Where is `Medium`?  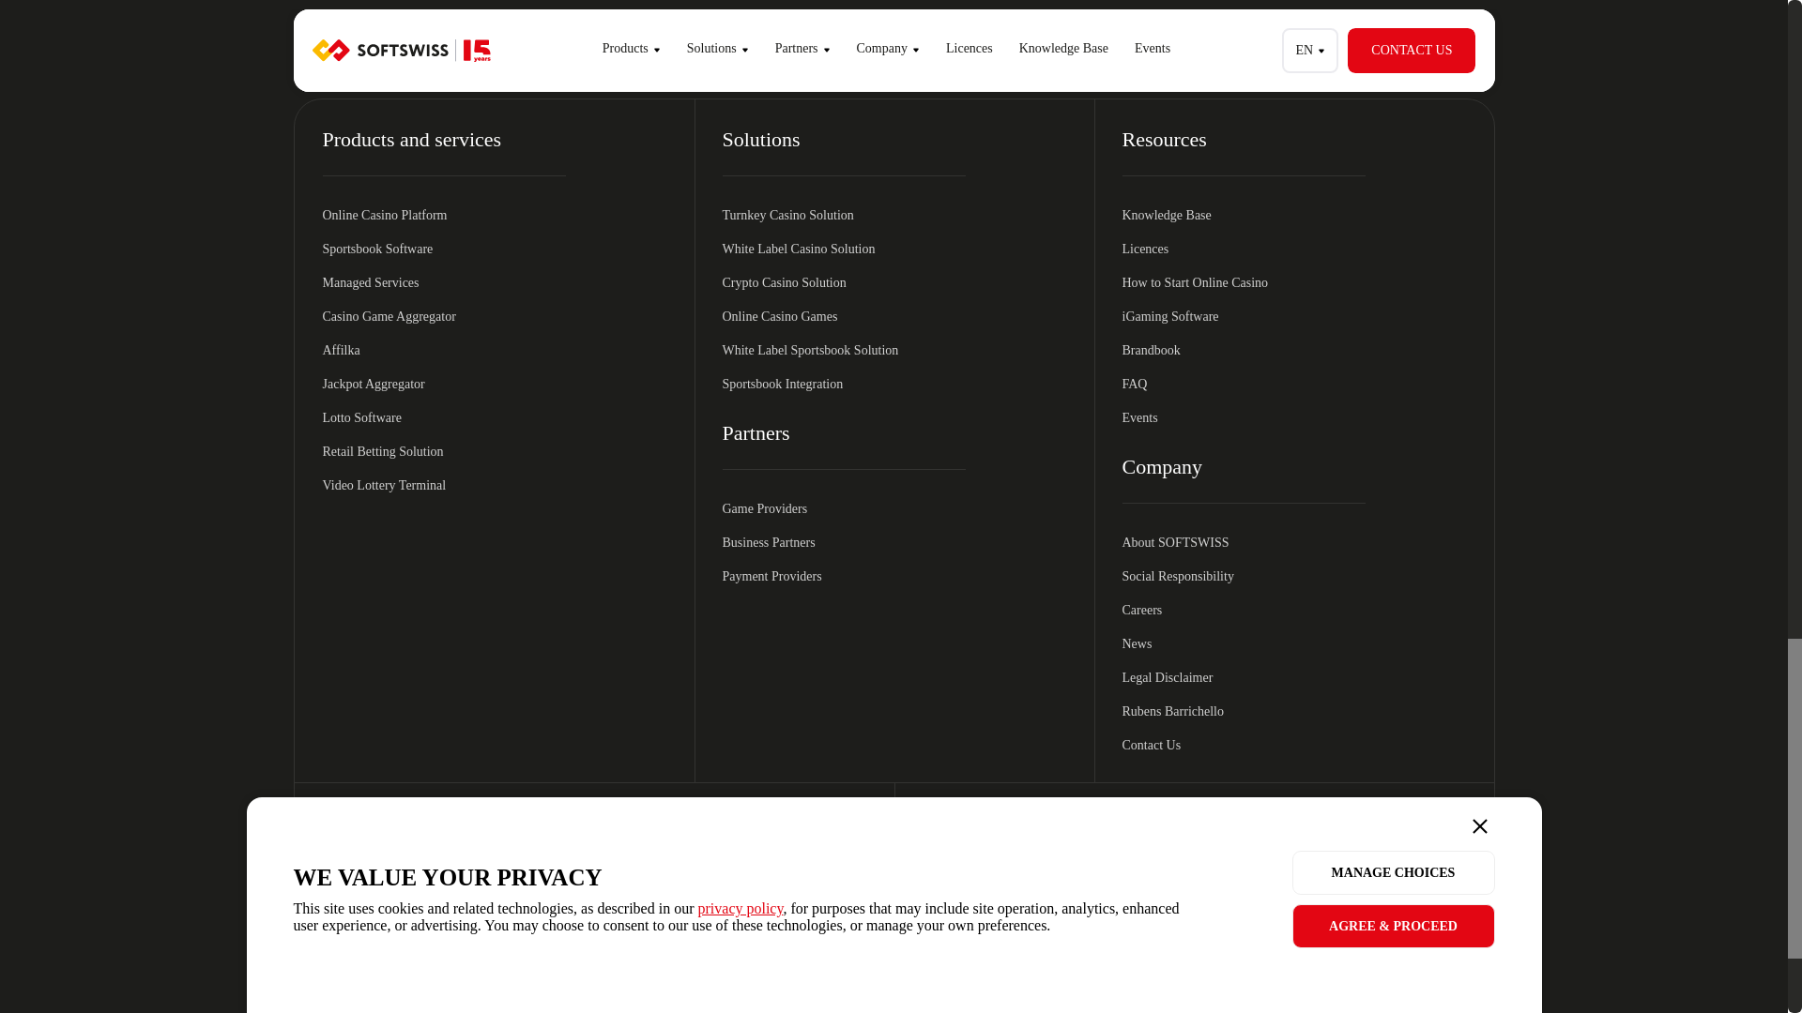
Medium is located at coordinates (1447, 830).